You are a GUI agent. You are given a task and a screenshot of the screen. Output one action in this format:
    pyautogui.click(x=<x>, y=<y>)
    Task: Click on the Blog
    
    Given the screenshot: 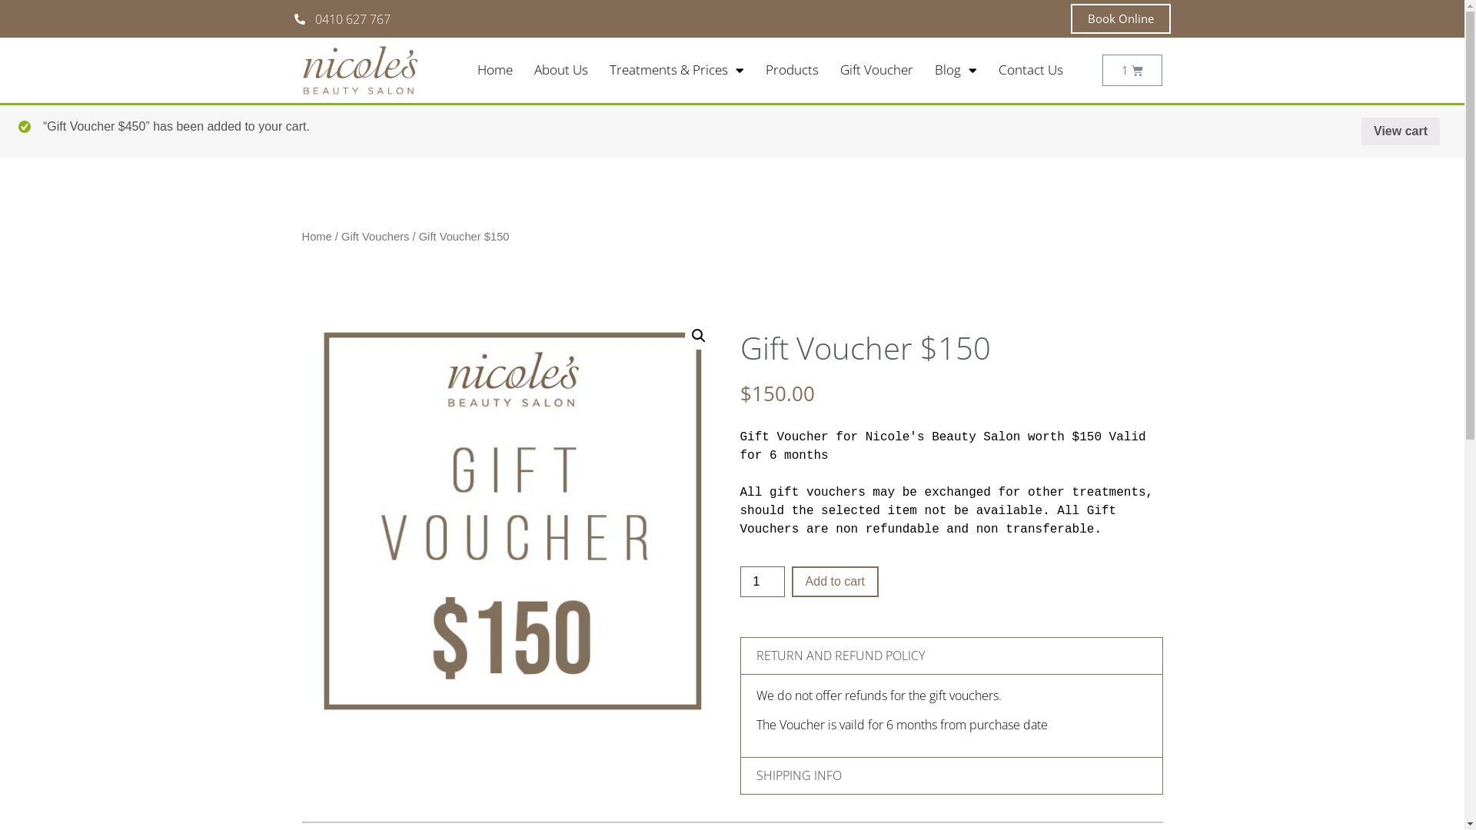 What is the action you would take?
    pyautogui.click(x=956, y=70)
    